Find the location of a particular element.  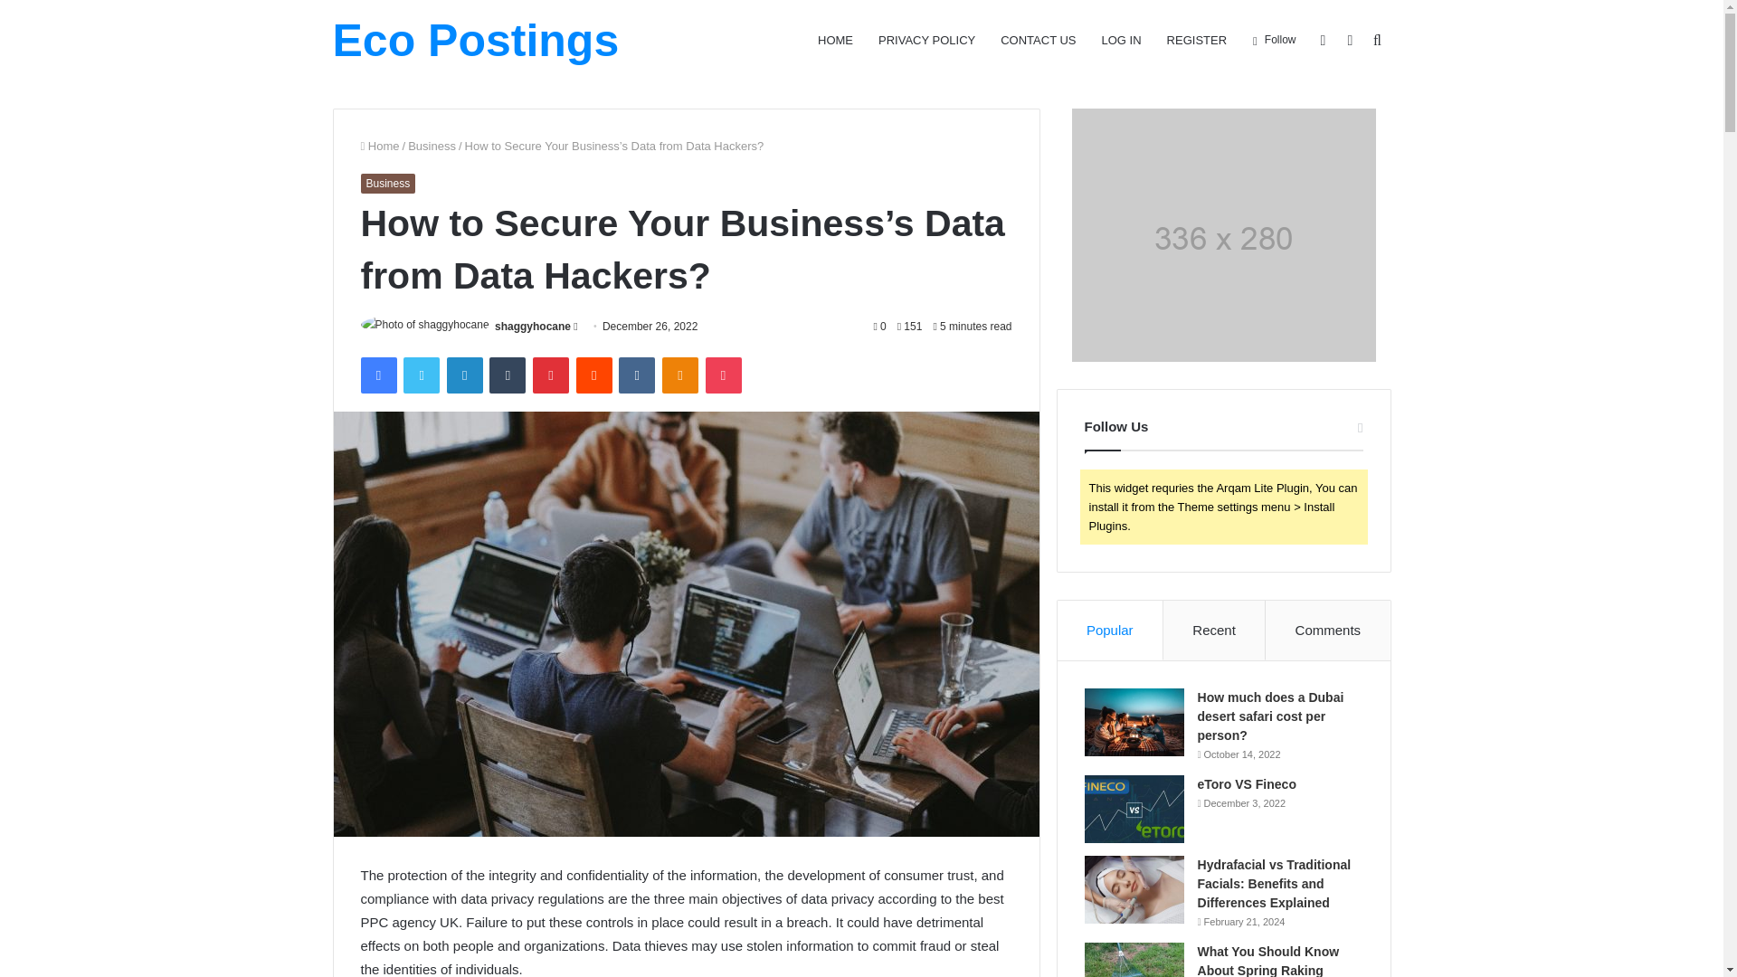

Eco Postings is located at coordinates (476, 41).